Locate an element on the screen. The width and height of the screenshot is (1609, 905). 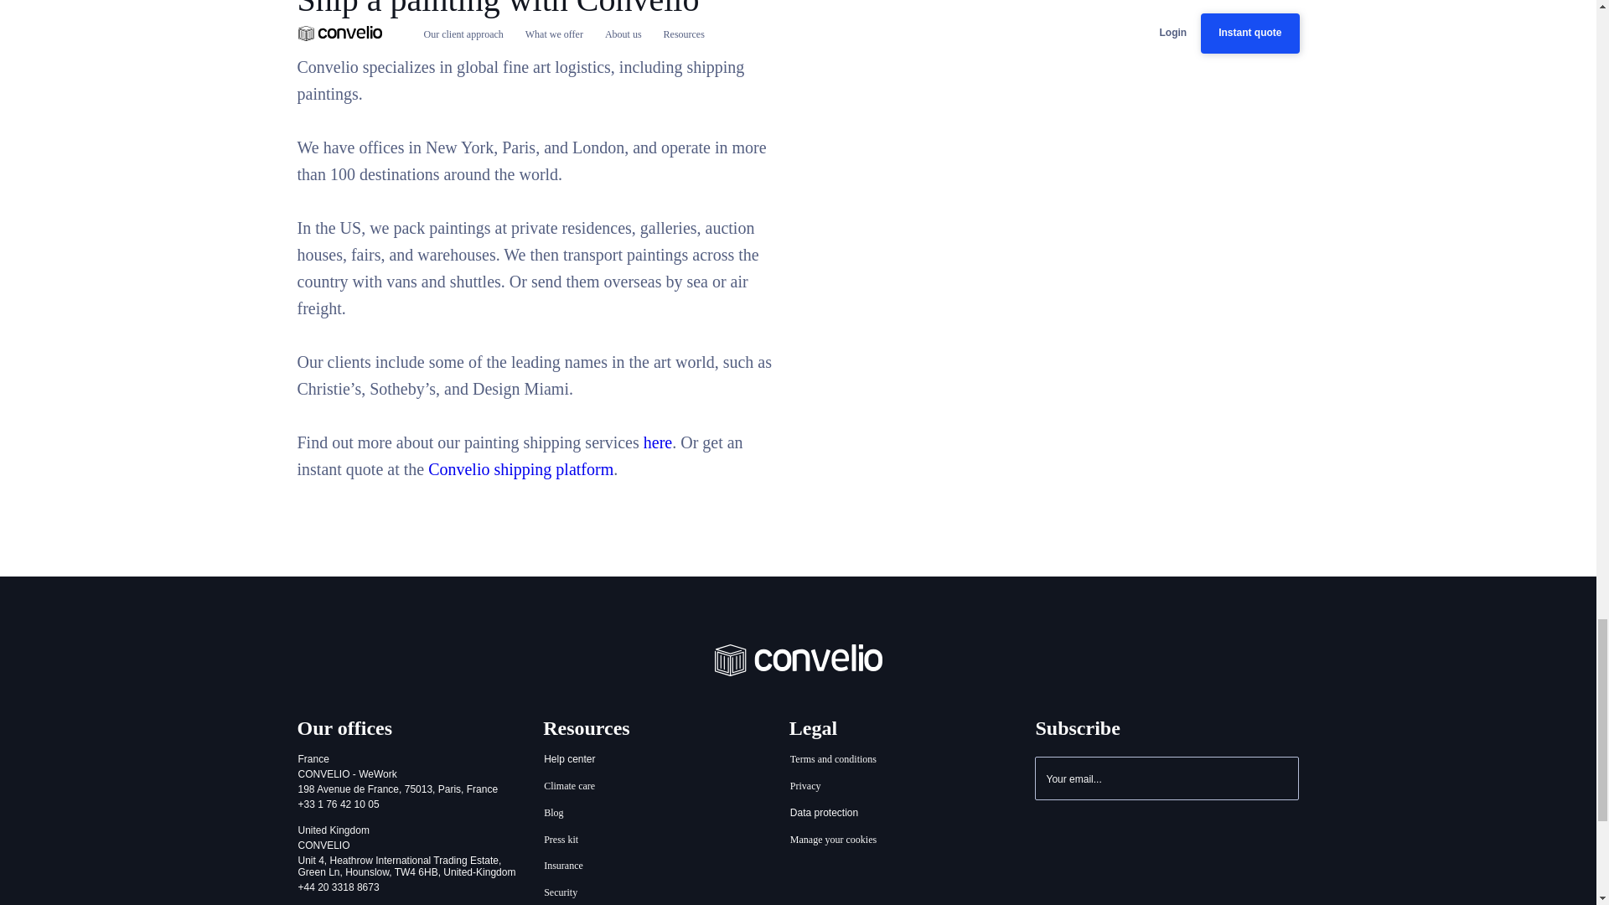
Climate care is located at coordinates (569, 786).